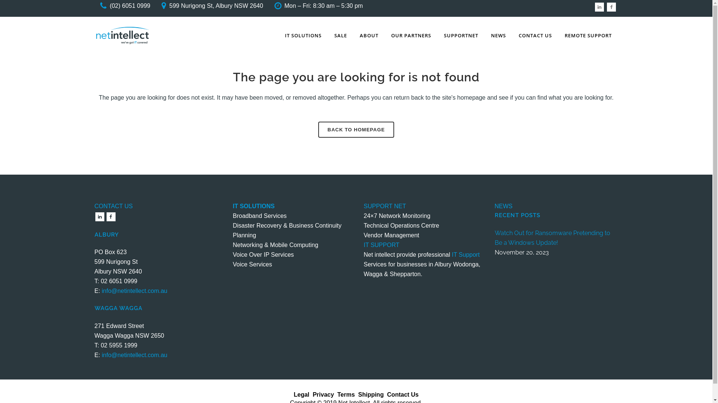  Describe the element at coordinates (260, 216) in the screenshot. I see `Broadband Services` at that location.